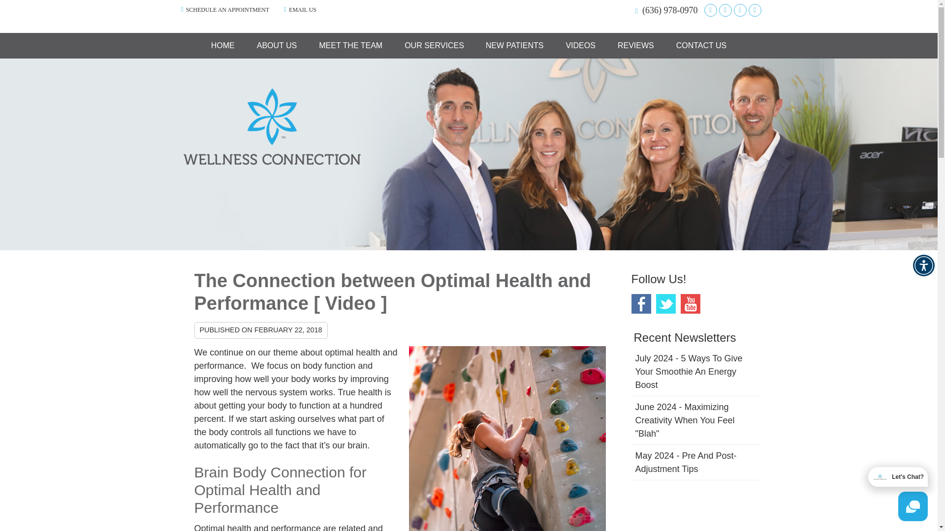 This screenshot has height=531, width=945. Describe the element at coordinates (724, 10) in the screenshot. I see `Facebook Social Button` at that location.